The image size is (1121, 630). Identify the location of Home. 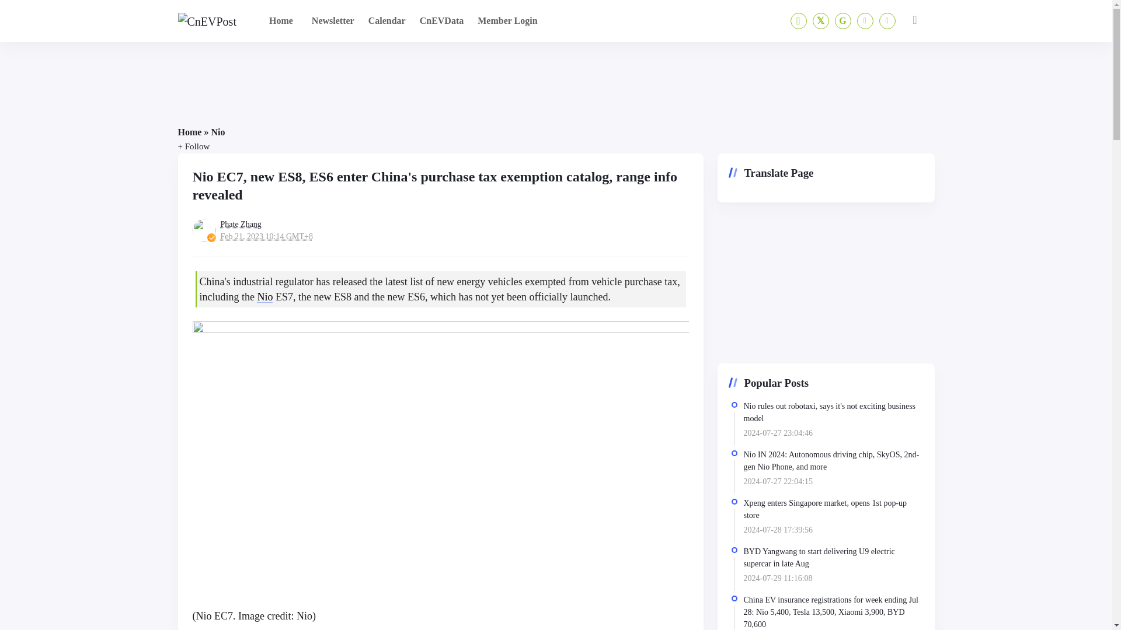
(281, 21).